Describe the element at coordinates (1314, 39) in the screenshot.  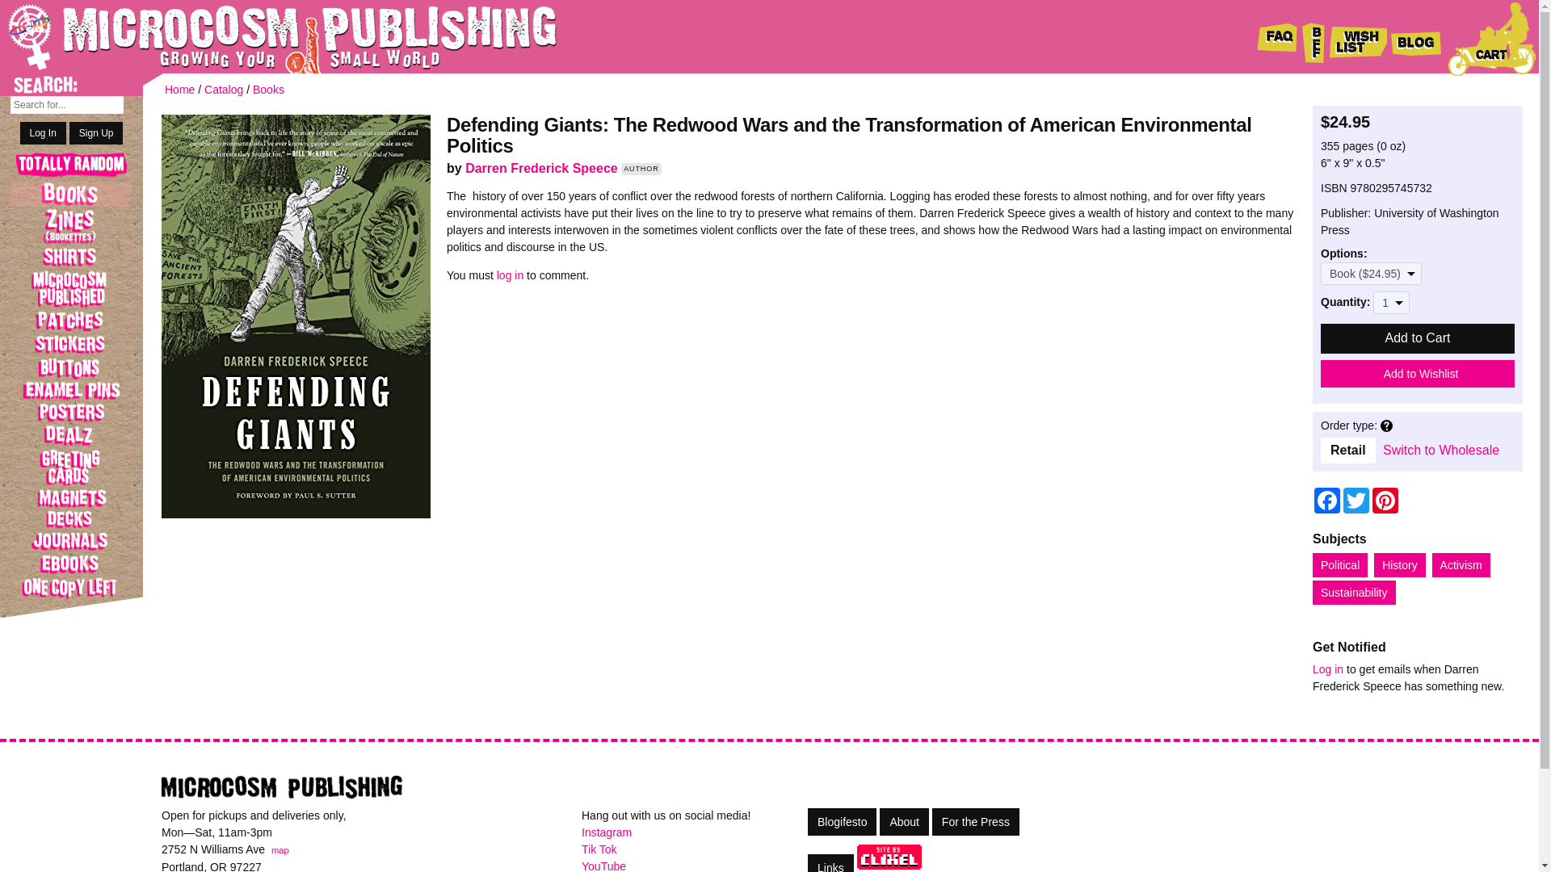
I see `bff` at that location.